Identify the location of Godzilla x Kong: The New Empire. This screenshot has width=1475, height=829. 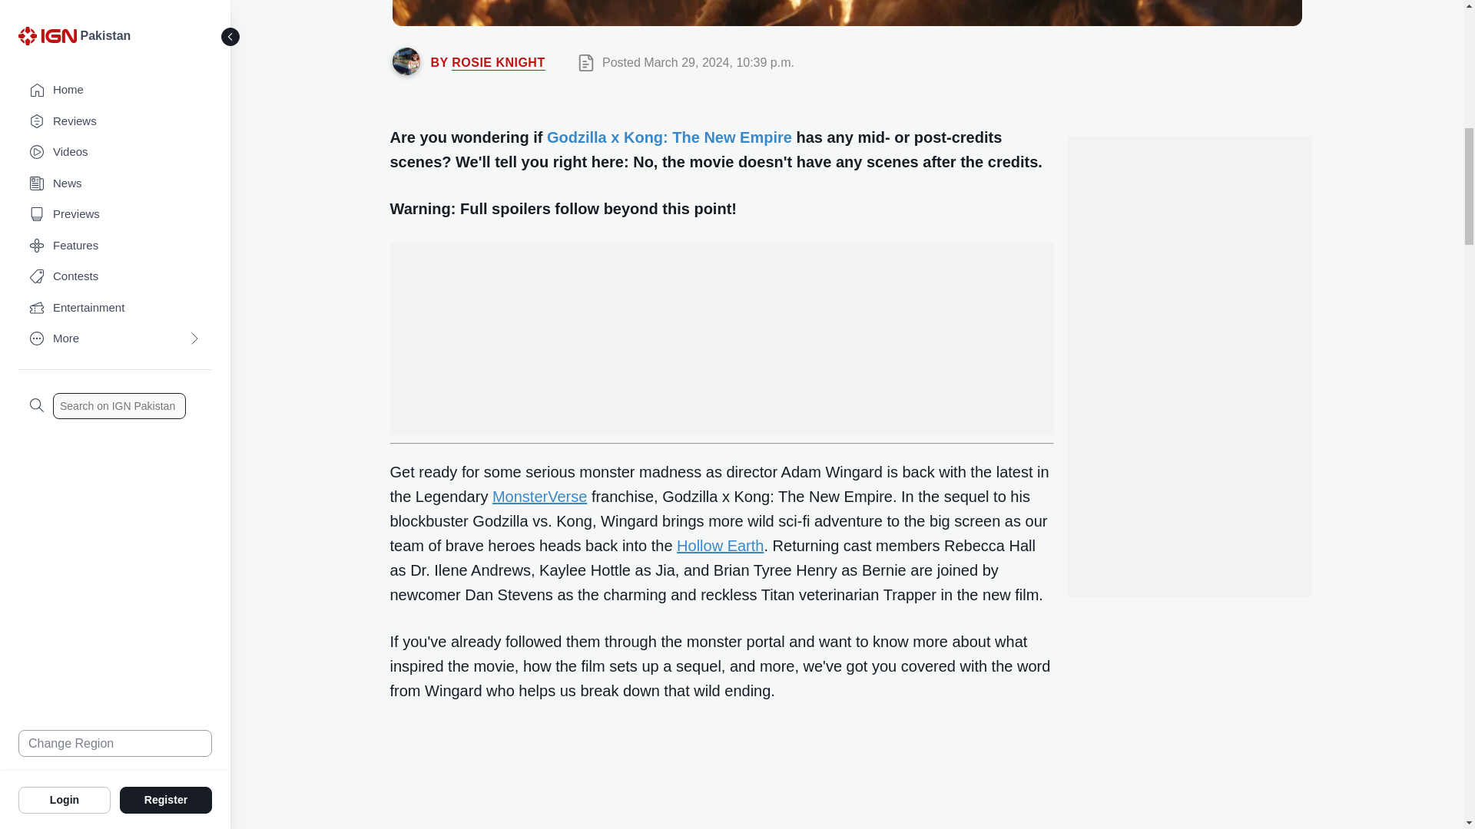
(670, 137).